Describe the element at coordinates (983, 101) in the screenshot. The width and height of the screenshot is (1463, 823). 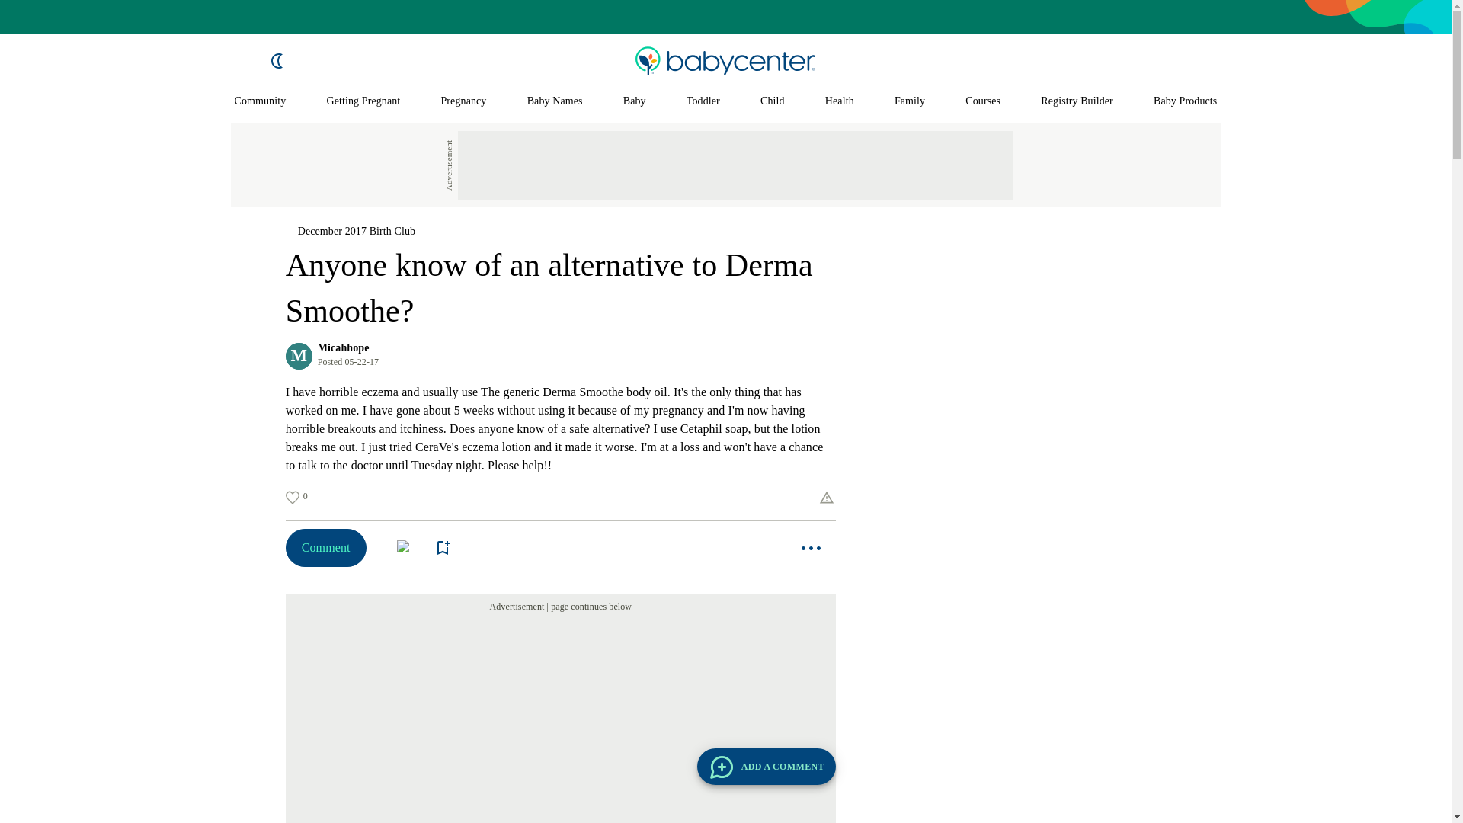
I see `Courses` at that location.